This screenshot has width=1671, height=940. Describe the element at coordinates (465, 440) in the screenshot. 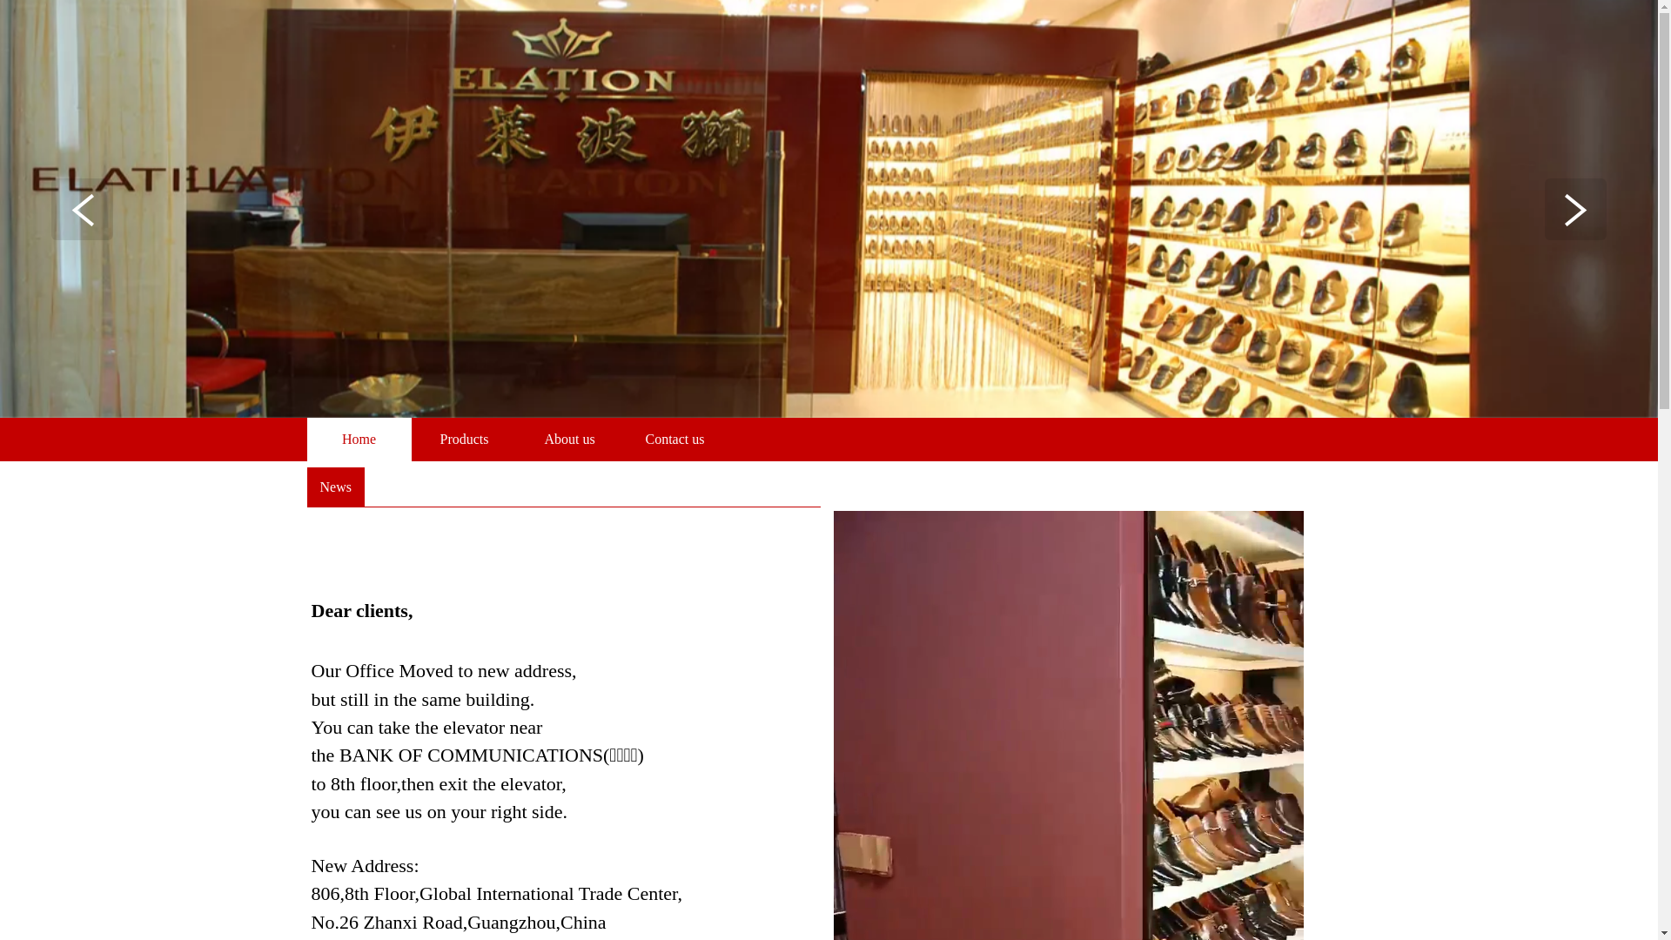

I see `Products` at that location.